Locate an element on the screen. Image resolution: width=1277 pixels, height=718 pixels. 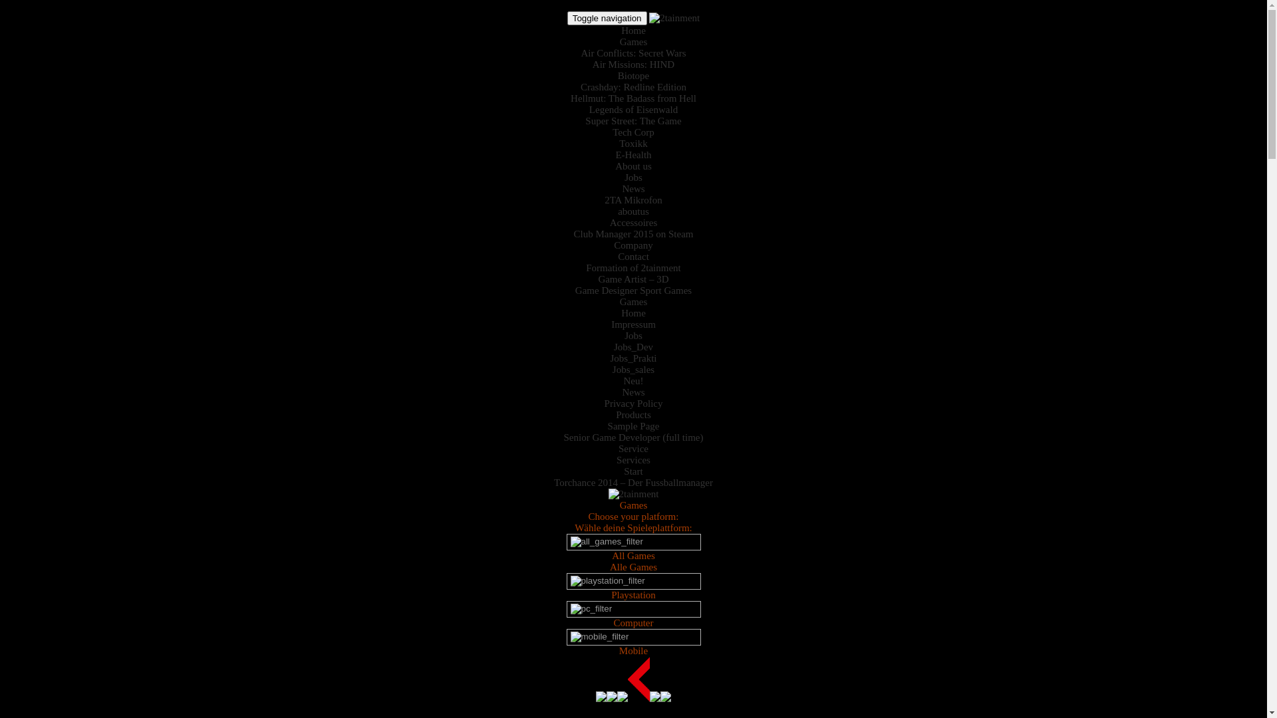
Air Conflicts: Secret Wars is located at coordinates (633, 53).